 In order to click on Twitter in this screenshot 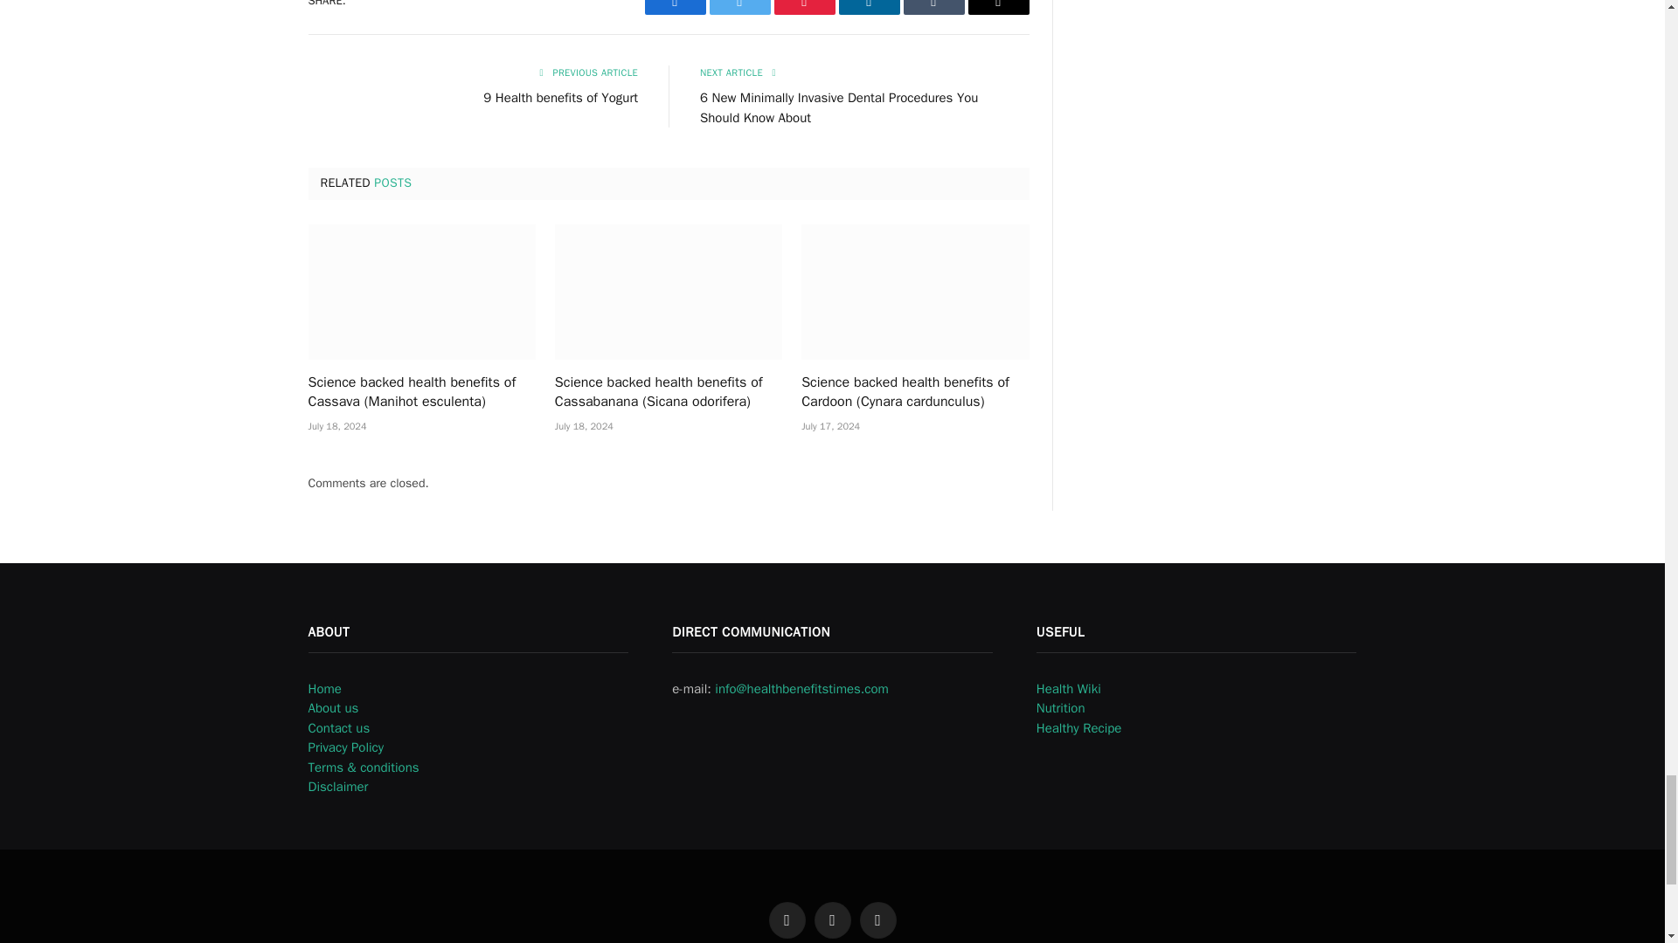, I will do `click(739, 7)`.